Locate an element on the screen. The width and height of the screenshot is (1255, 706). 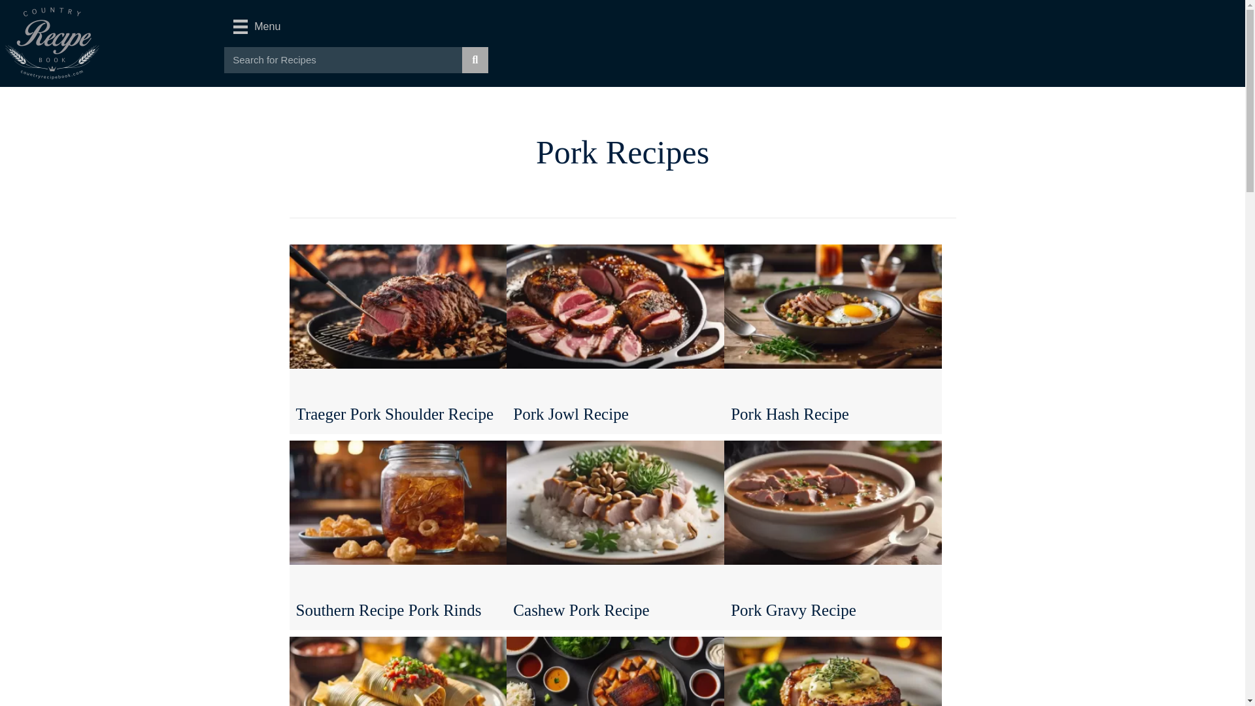
Southern Recipe Pork Rinds is located at coordinates (397, 535).